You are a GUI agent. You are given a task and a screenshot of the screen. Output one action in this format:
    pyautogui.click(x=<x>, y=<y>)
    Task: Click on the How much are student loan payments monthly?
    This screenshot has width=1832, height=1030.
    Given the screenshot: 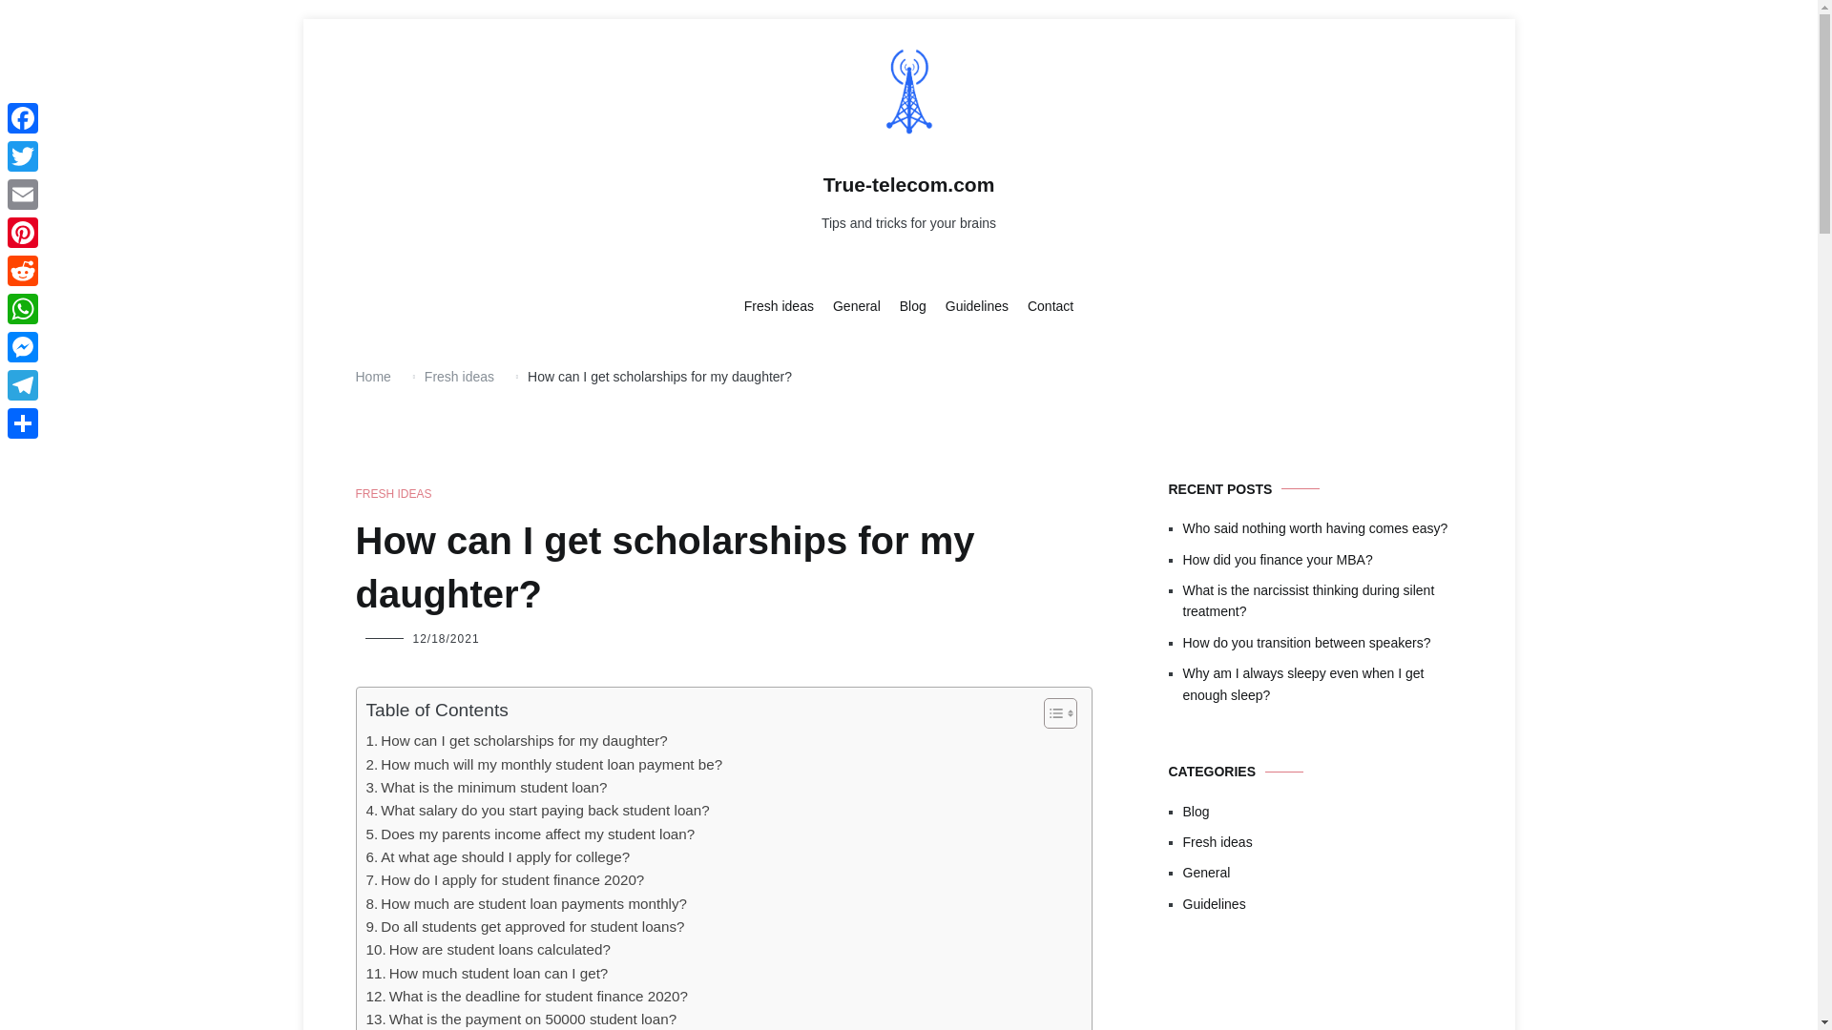 What is the action you would take?
    pyautogui.click(x=527, y=904)
    